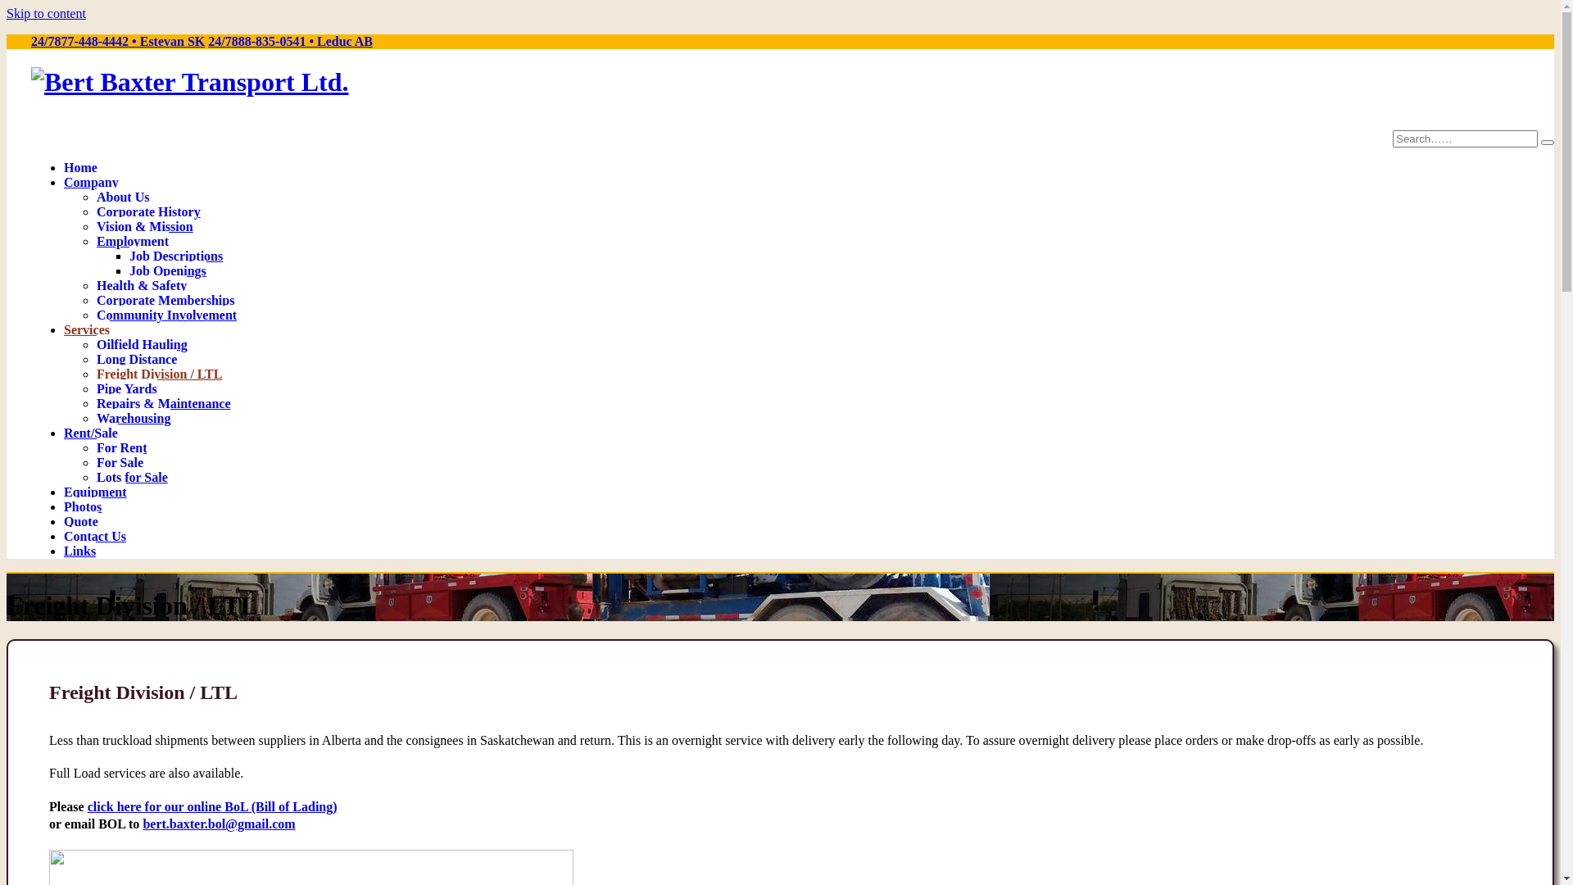 The image size is (1573, 885). What do you see at coordinates (176, 255) in the screenshot?
I see `Job Descriptions` at bounding box center [176, 255].